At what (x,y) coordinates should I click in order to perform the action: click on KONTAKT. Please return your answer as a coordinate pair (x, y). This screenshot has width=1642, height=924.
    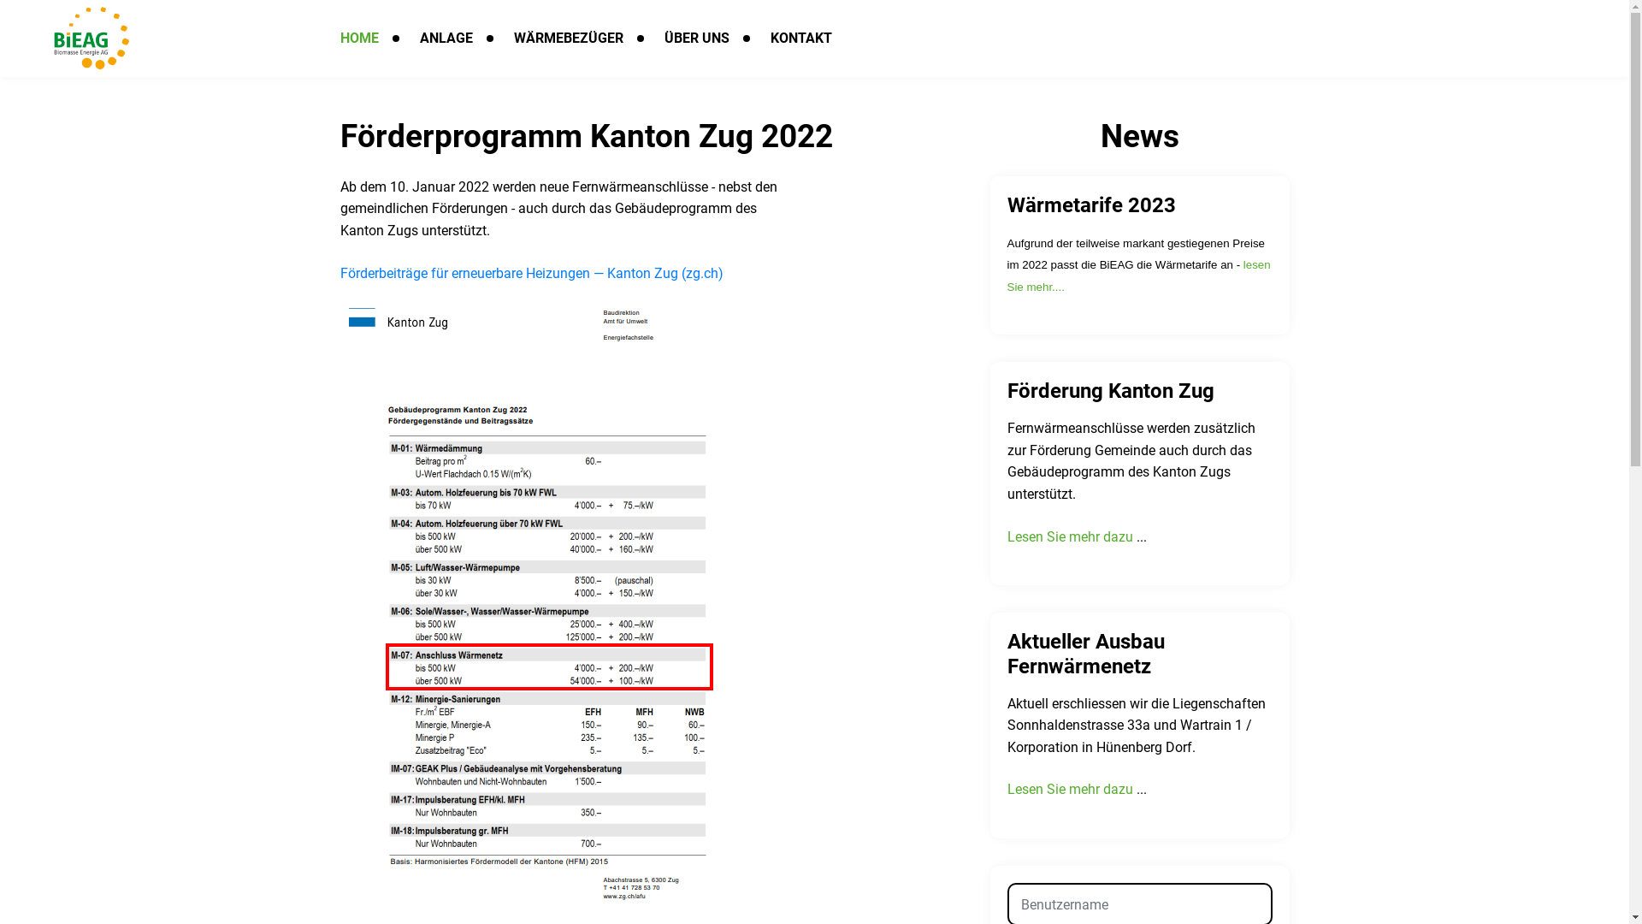
    Looking at the image, I should click on (800, 38).